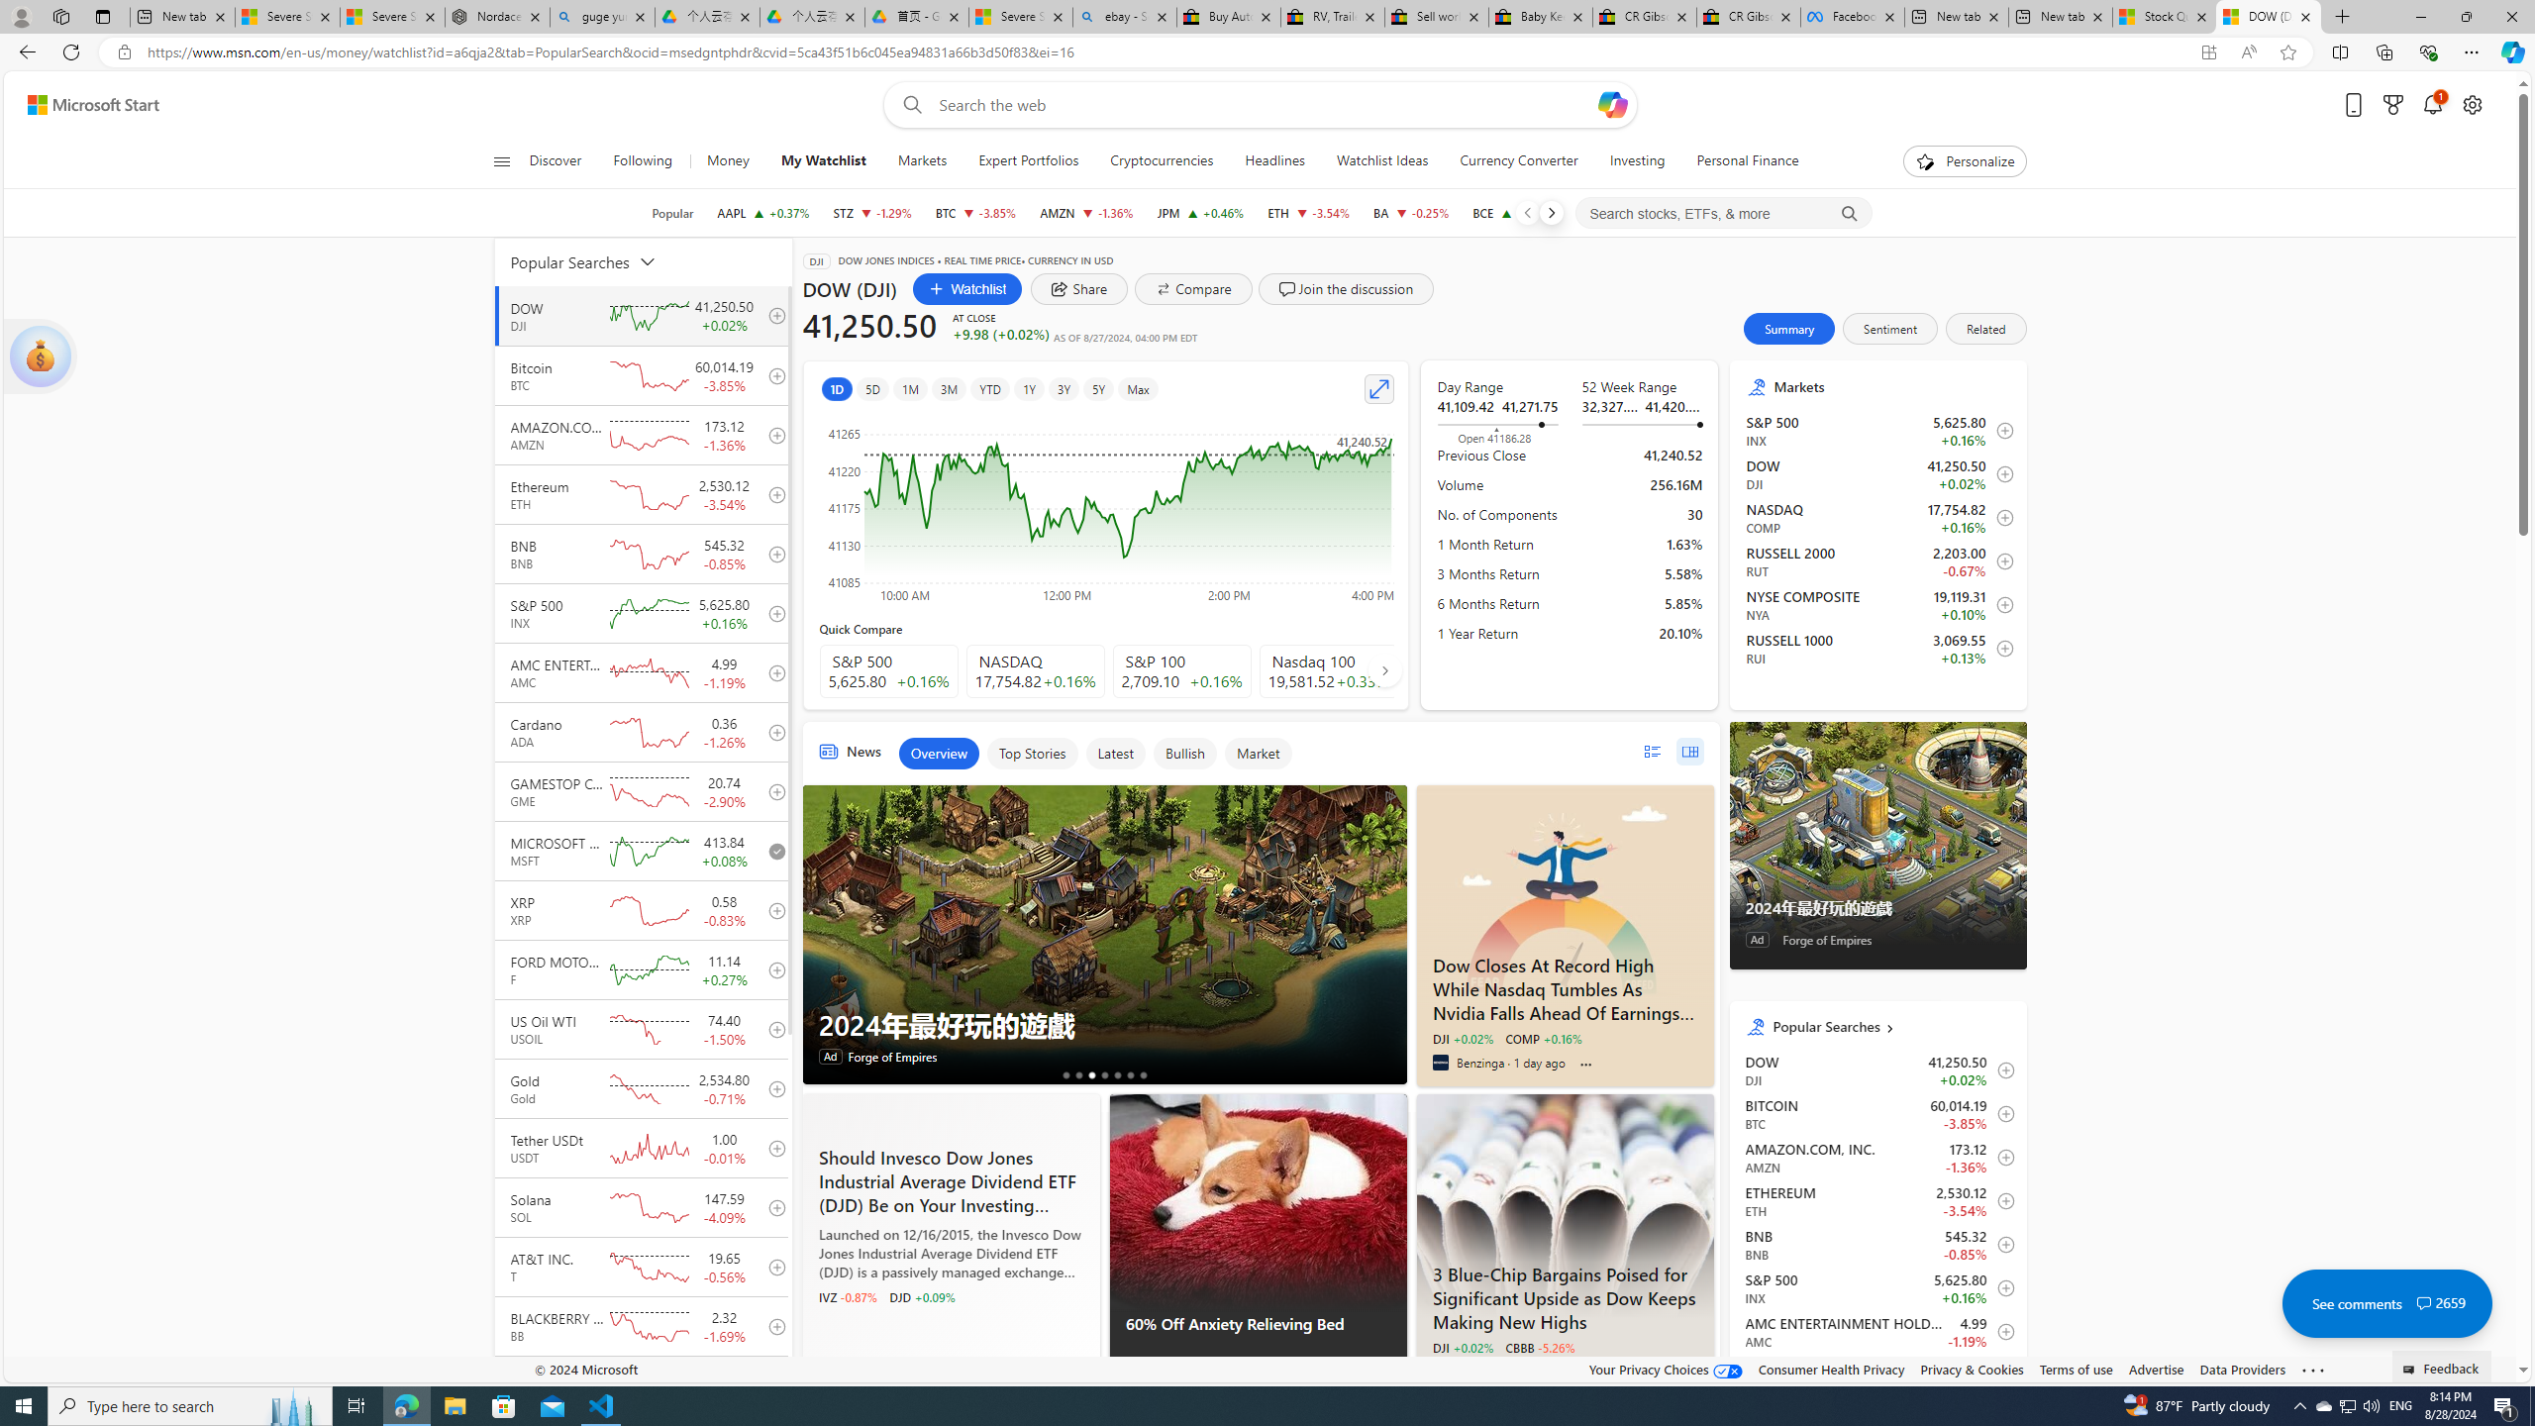 The height and width of the screenshot is (1426, 2535). I want to click on Data Providers, so click(2244, 1369).